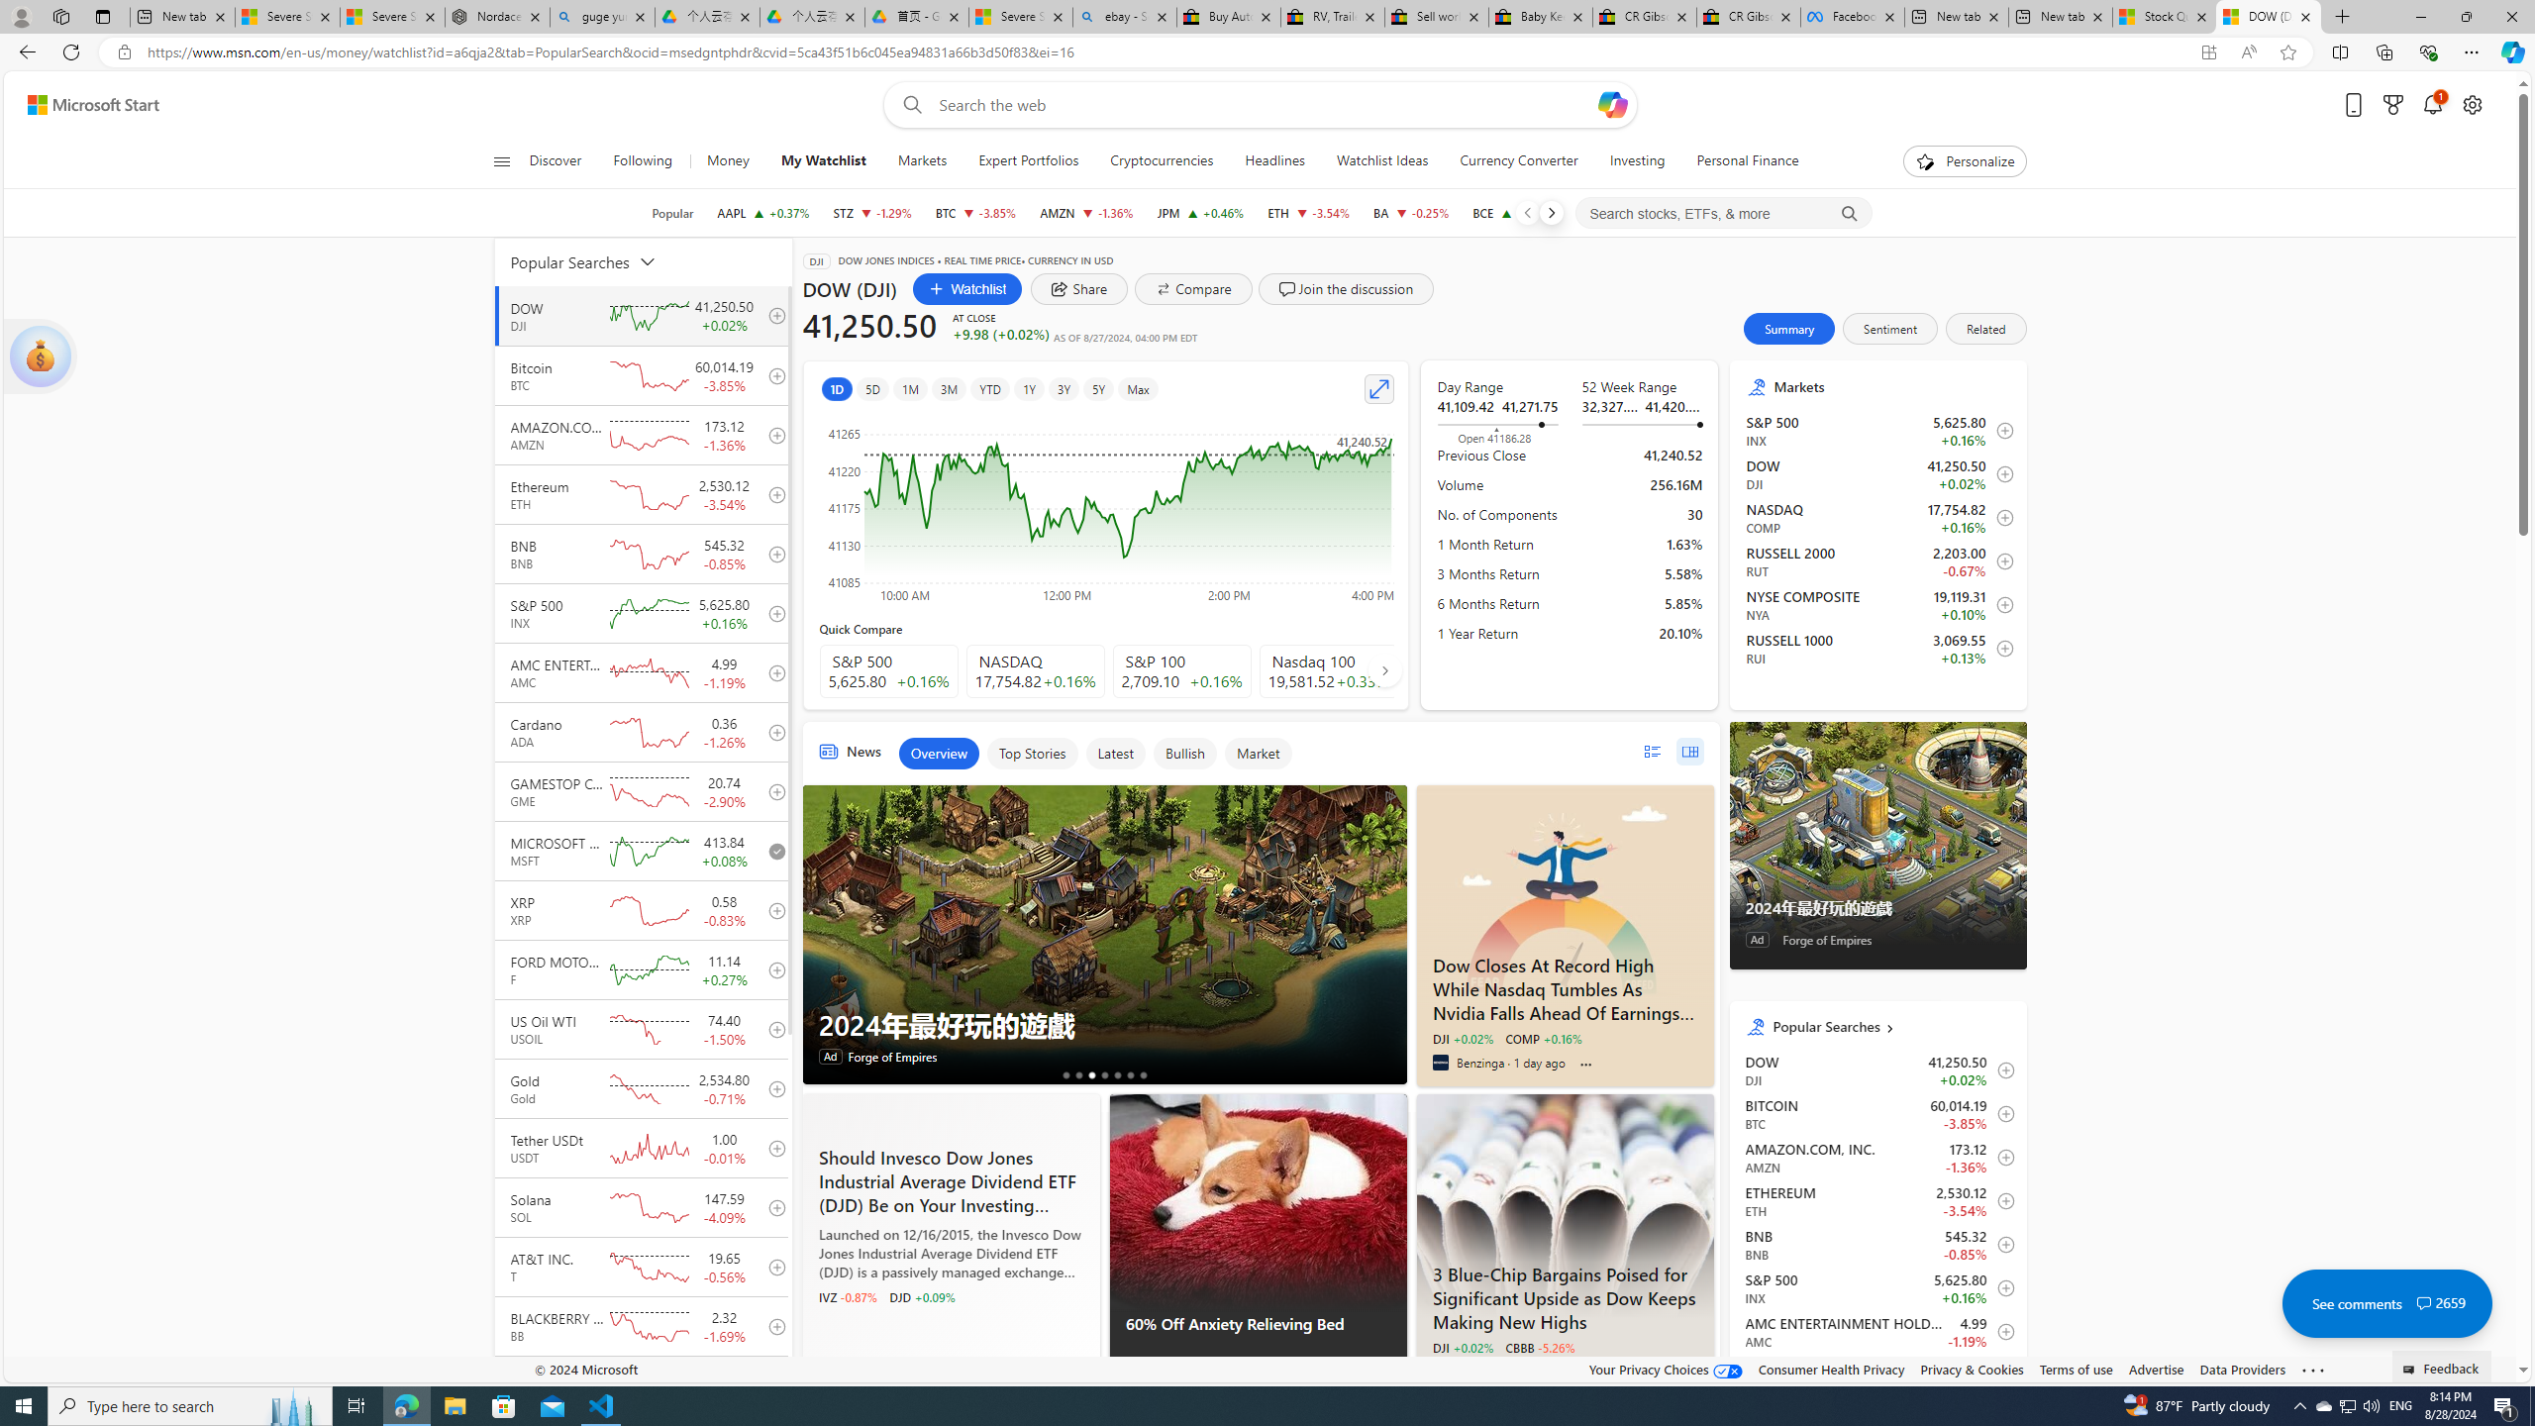 The height and width of the screenshot is (1426, 2535). I want to click on Data Providers, so click(2244, 1369).